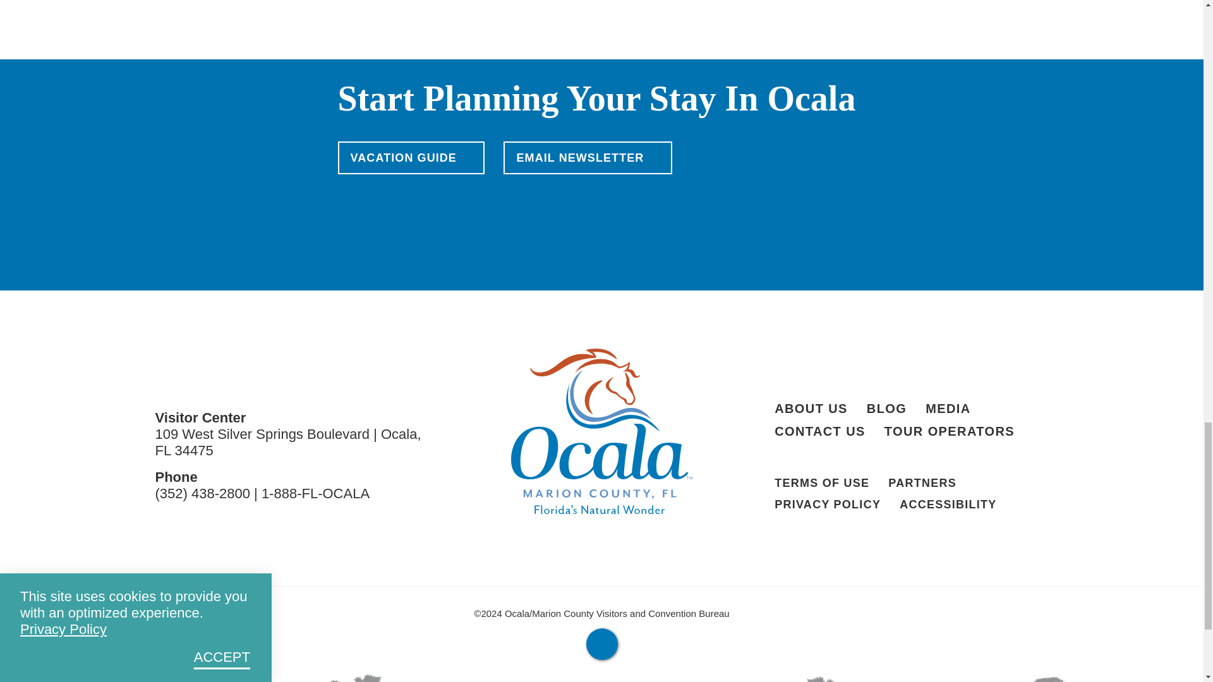 The image size is (1213, 682). What do you see at coordinates (948, 504) in the screenshot?
I see `ACCESSIBILITY` at bounding box center [948, 504].